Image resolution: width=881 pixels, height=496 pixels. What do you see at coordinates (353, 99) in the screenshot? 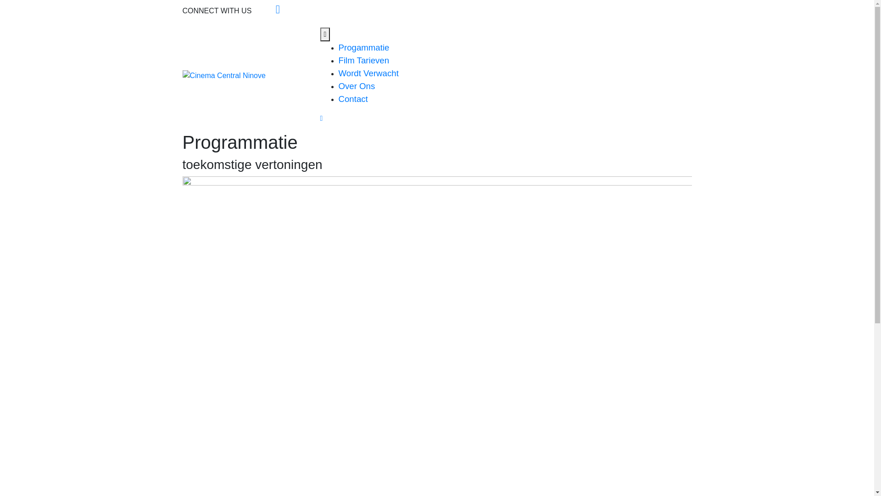
I see `Contact` at bounding box center [353, 99].